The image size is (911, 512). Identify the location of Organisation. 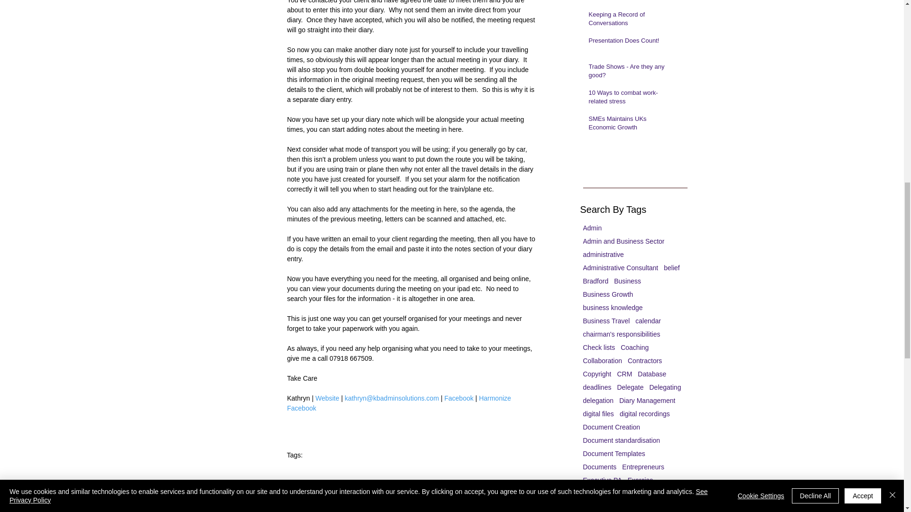
(436, 474).